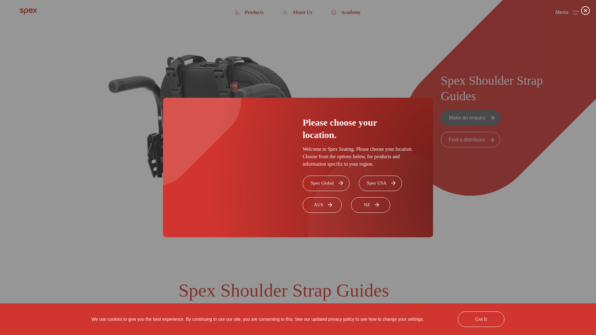  I want to click on Academy, so click(345, 12).